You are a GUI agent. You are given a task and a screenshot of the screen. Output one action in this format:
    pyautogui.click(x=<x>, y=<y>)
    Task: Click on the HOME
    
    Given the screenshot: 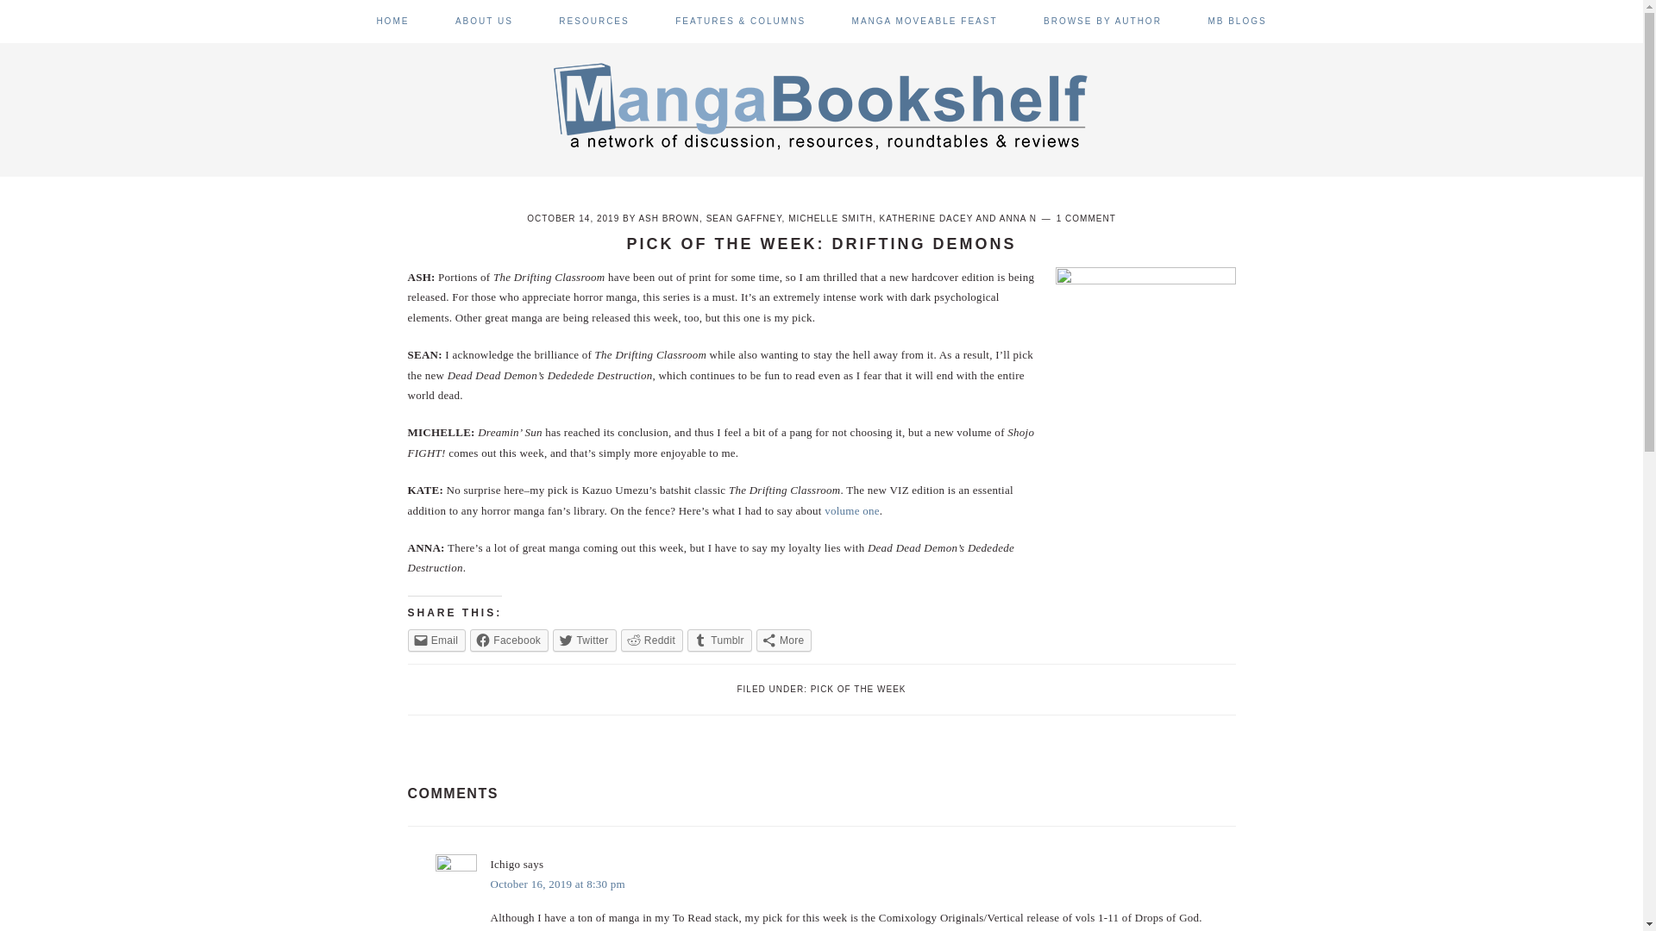 What is the action you would take?
    pyautogui.click(x=392, y=21)
    